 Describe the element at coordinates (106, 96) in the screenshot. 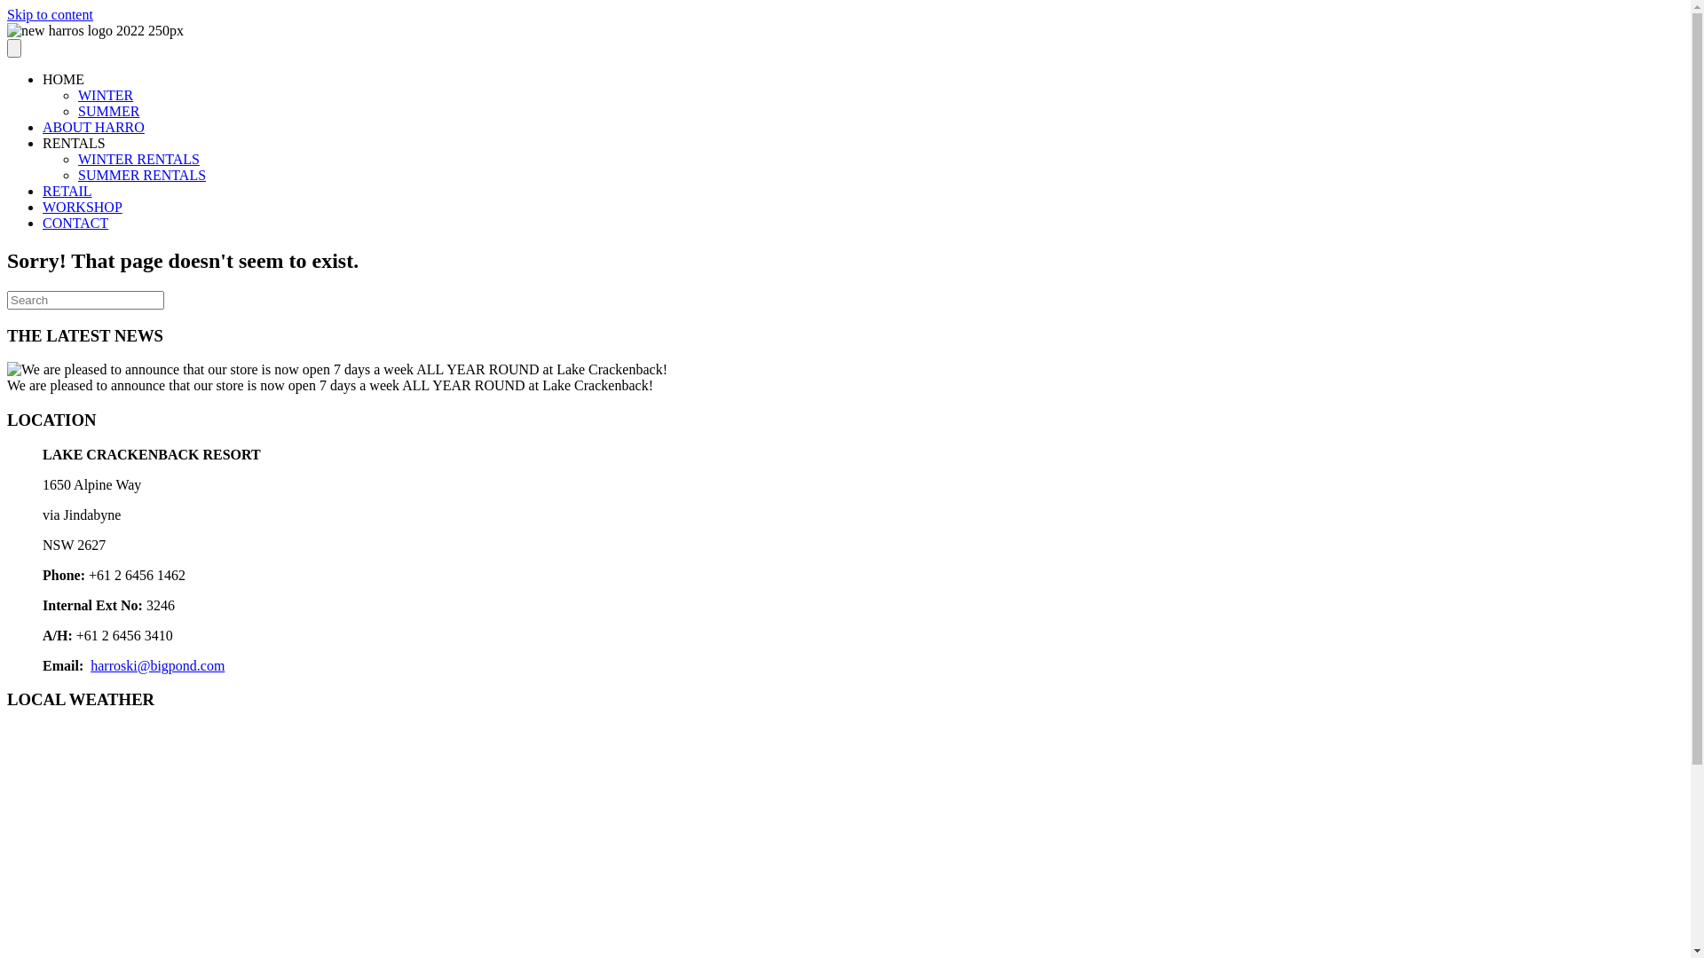

I see `WINTER` at that location.